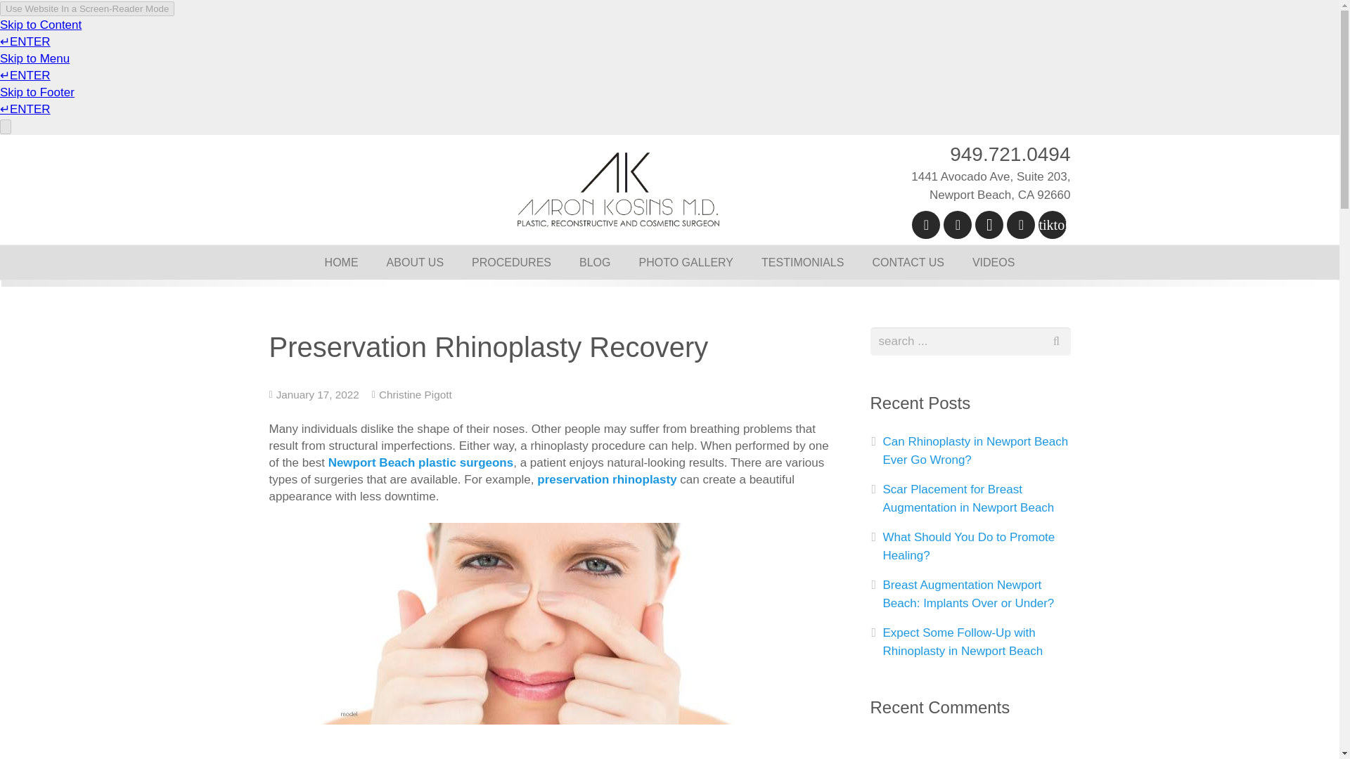 The height and width of the screenshot is (759, 1350). Describe the element at coordinates (415, 262) in the screenshot. I see `ABOUT US` at that location.